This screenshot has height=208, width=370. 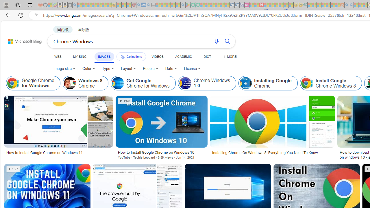 What do you see at coordinates (104, 57) in the screenshot?
I see `IMAGES` at bounding box center [104, 57].